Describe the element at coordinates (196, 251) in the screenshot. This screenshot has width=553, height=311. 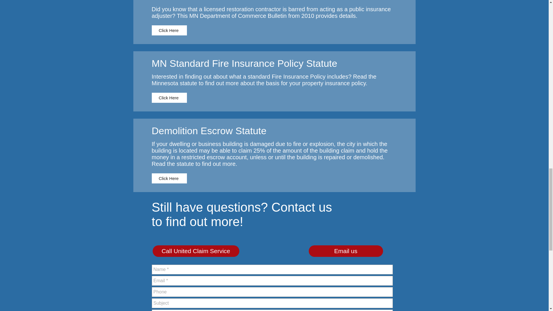
I see `Call United Claim Service` at that location.